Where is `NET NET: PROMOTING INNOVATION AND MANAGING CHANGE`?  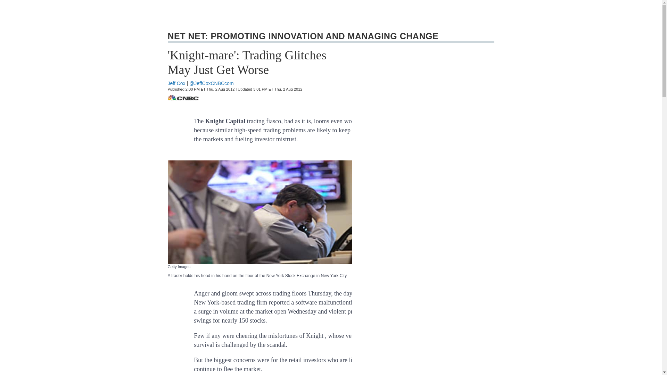 NET NET: PROMOTING INNOVATION AND MANAGING CHANGE is located at coordinates (301, 36).